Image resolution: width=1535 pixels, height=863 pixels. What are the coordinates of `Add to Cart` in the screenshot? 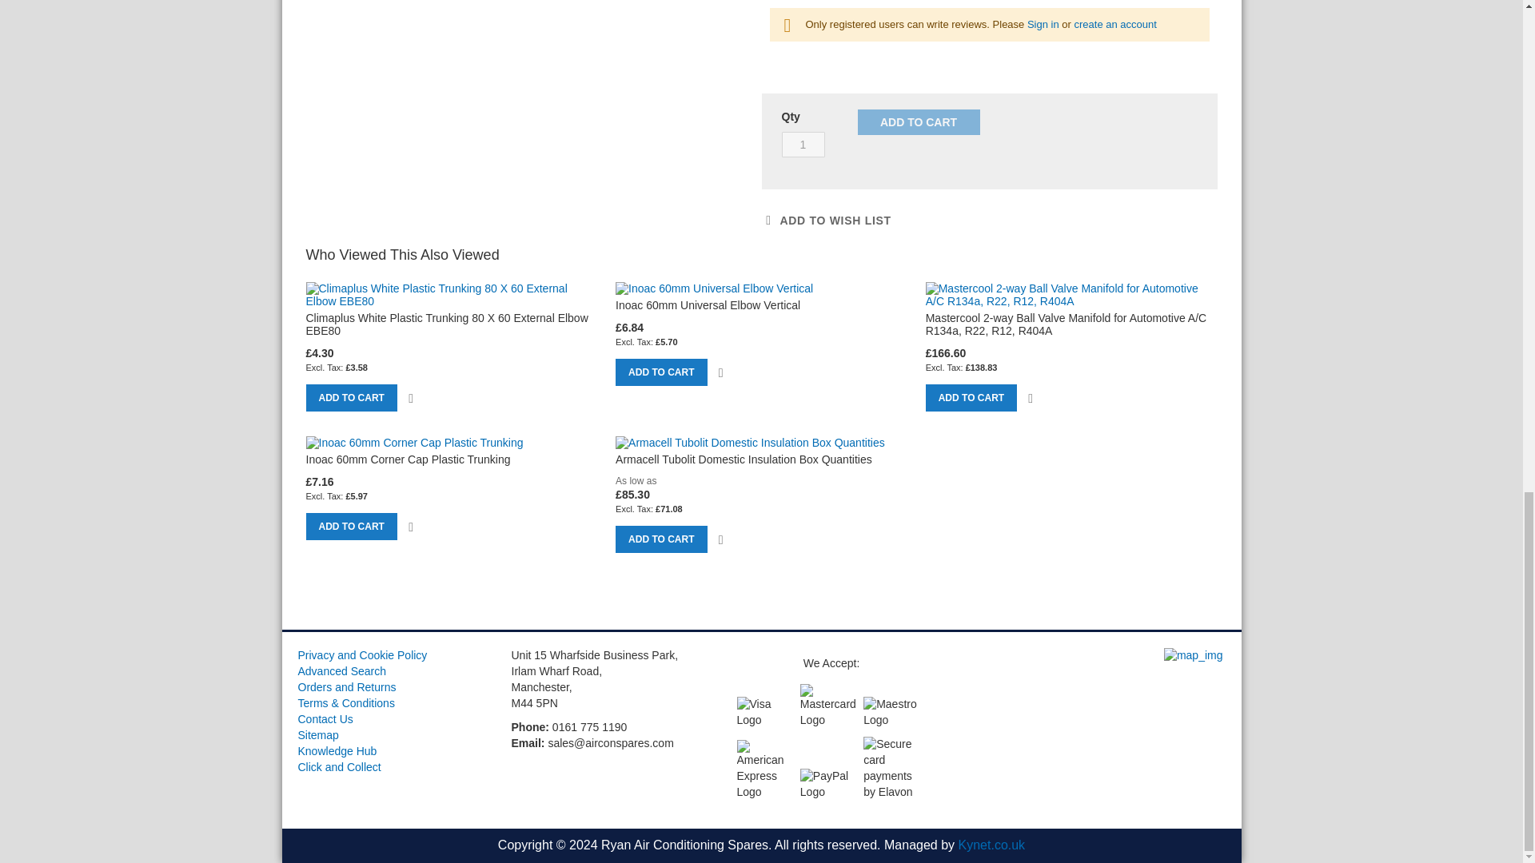 It's located at (918, 121).